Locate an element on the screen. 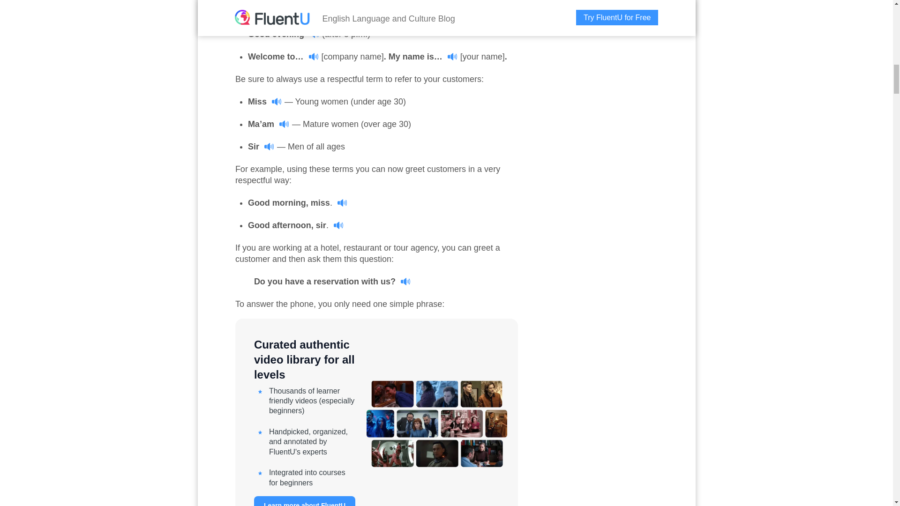 This screenshot has height=506, width=900. Good morning, miss. is located at coordinates (298, 202).